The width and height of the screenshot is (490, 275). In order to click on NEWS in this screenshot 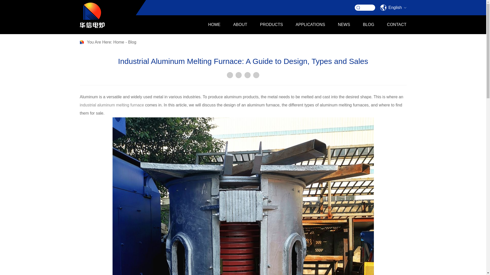, I will do `click(344, 24)`.